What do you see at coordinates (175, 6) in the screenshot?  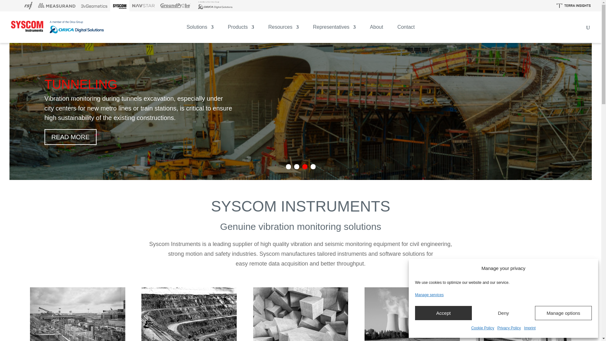 I see `GroundProbe` at bounding box center [175, 6].